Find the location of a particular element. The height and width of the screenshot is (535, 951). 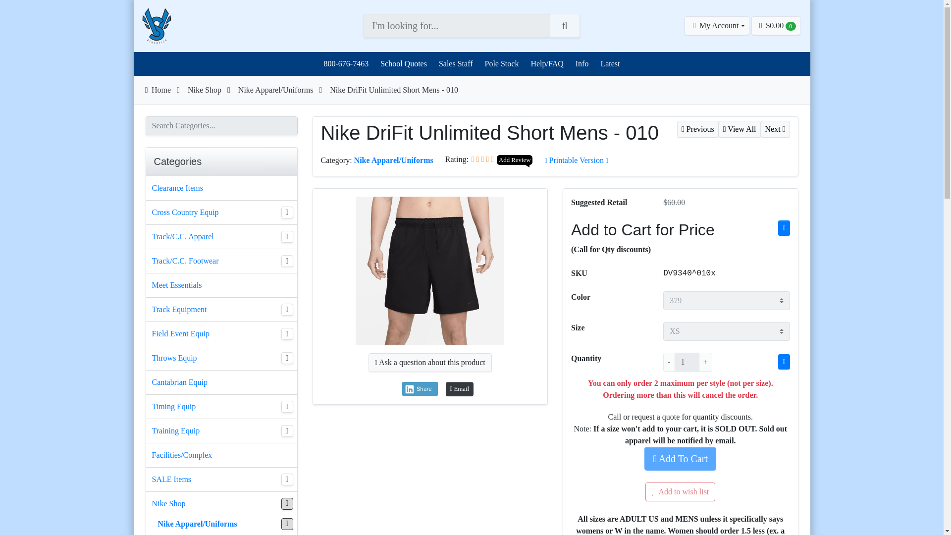

Home is located at coordinates (157, 90).